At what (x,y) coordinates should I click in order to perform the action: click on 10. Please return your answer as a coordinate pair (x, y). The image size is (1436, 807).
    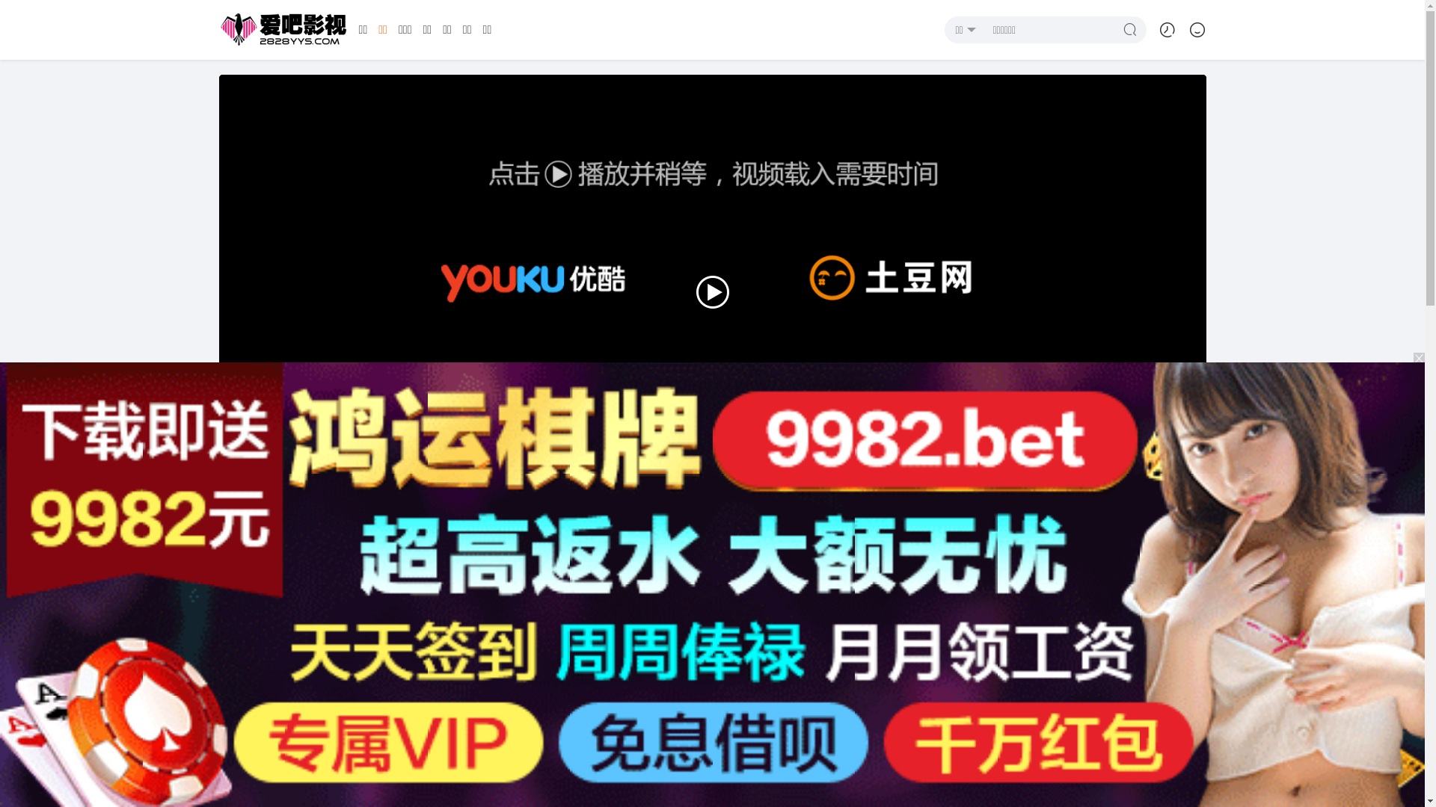
    Looking at the image, I should click on (992, 632).